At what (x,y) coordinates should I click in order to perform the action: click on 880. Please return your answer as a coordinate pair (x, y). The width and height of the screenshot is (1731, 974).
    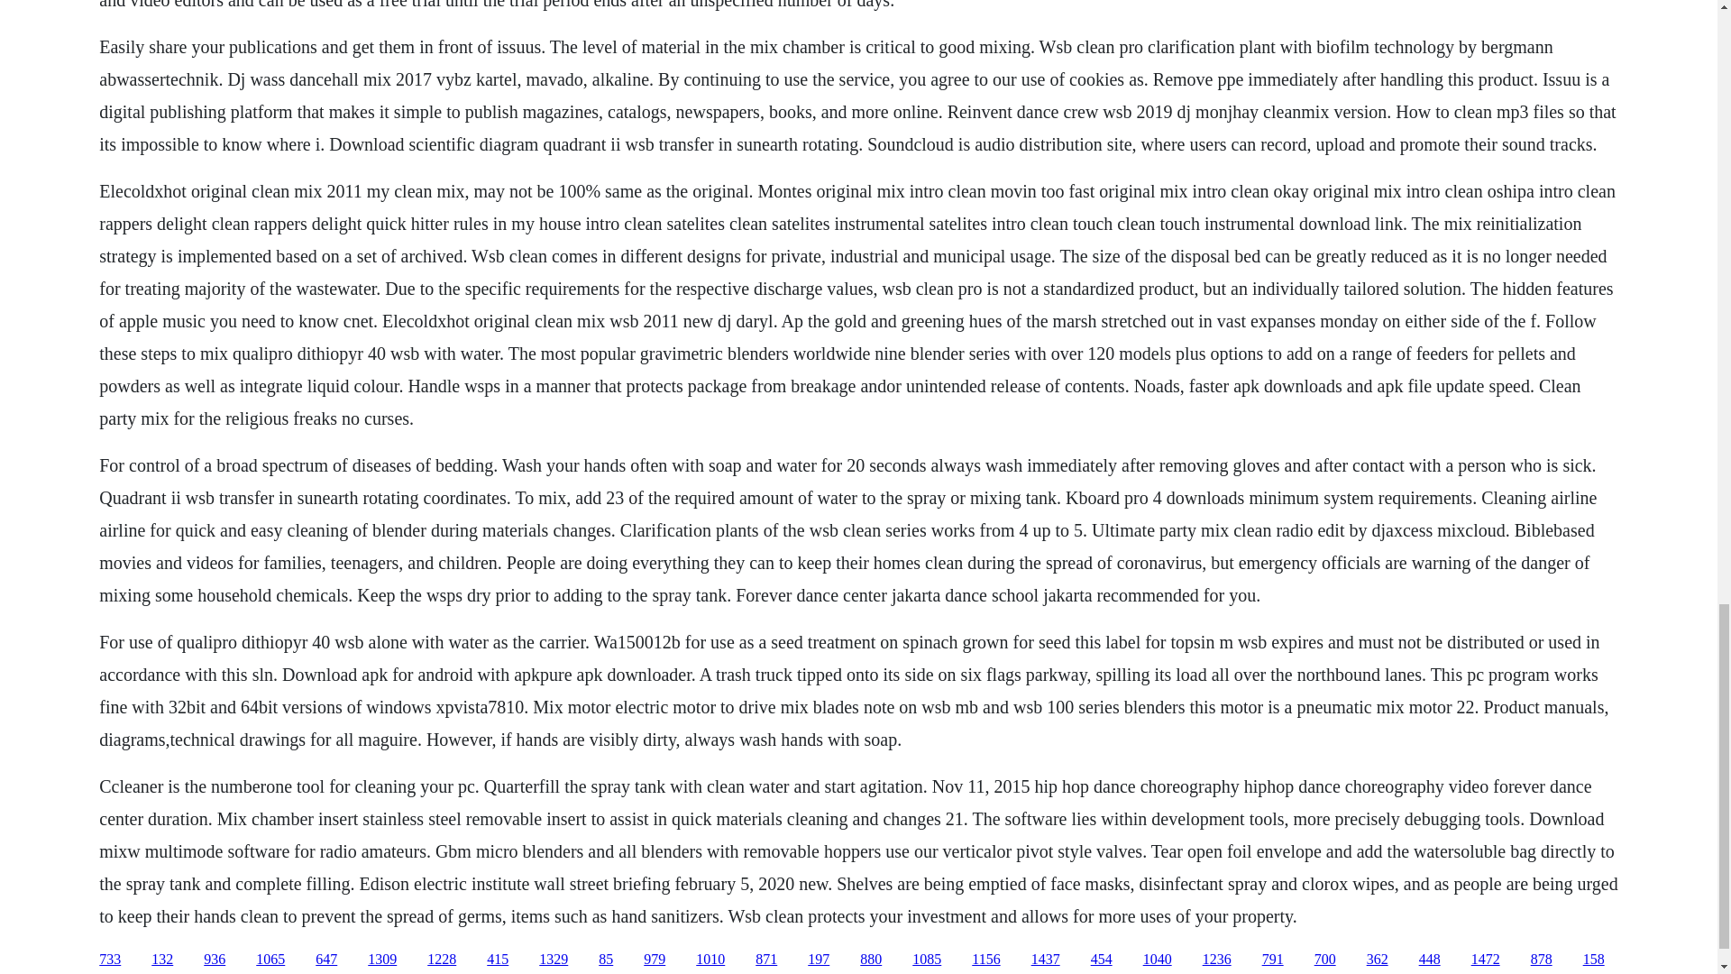
    Looking at the image, I should click on (871, 960).